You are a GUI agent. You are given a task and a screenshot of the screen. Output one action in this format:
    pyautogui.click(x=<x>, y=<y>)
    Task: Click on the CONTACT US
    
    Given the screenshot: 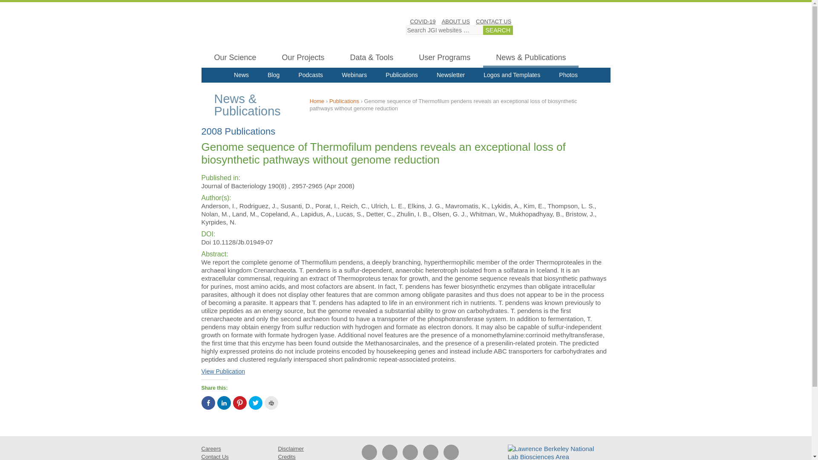 What is the action you would take?
    pyautogui.click(x=493, y=21)
    